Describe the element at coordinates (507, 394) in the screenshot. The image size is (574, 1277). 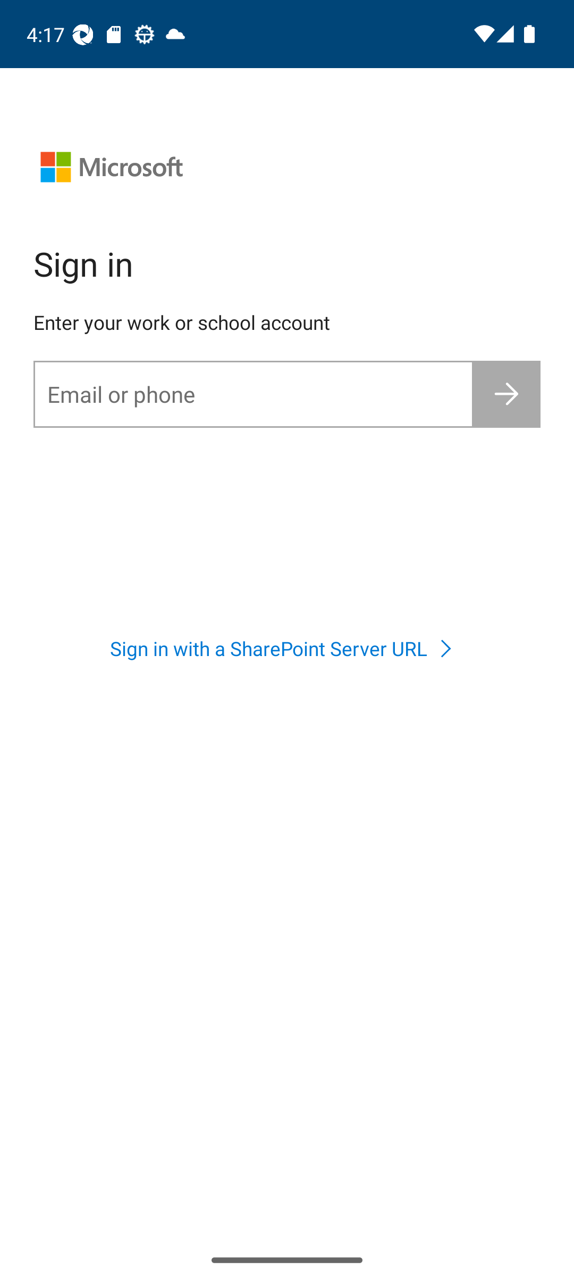
I see `Next` at that location.